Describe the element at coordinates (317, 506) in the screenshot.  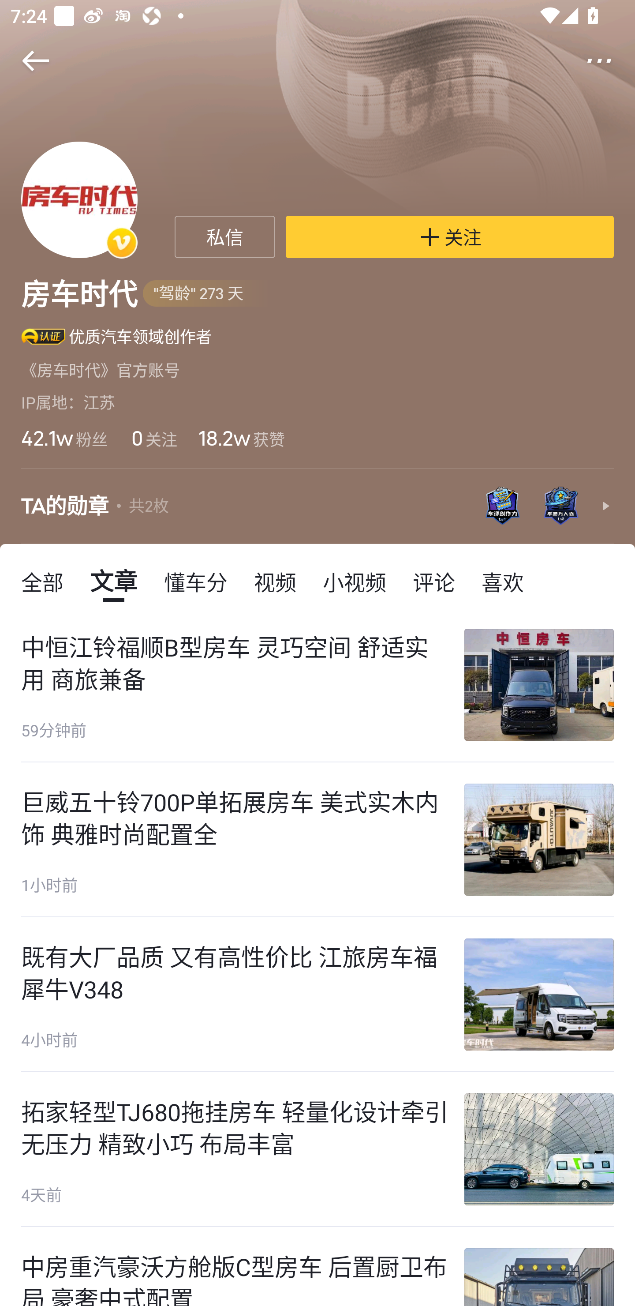
I see `TA的勋章 共2枚 ` at that location.